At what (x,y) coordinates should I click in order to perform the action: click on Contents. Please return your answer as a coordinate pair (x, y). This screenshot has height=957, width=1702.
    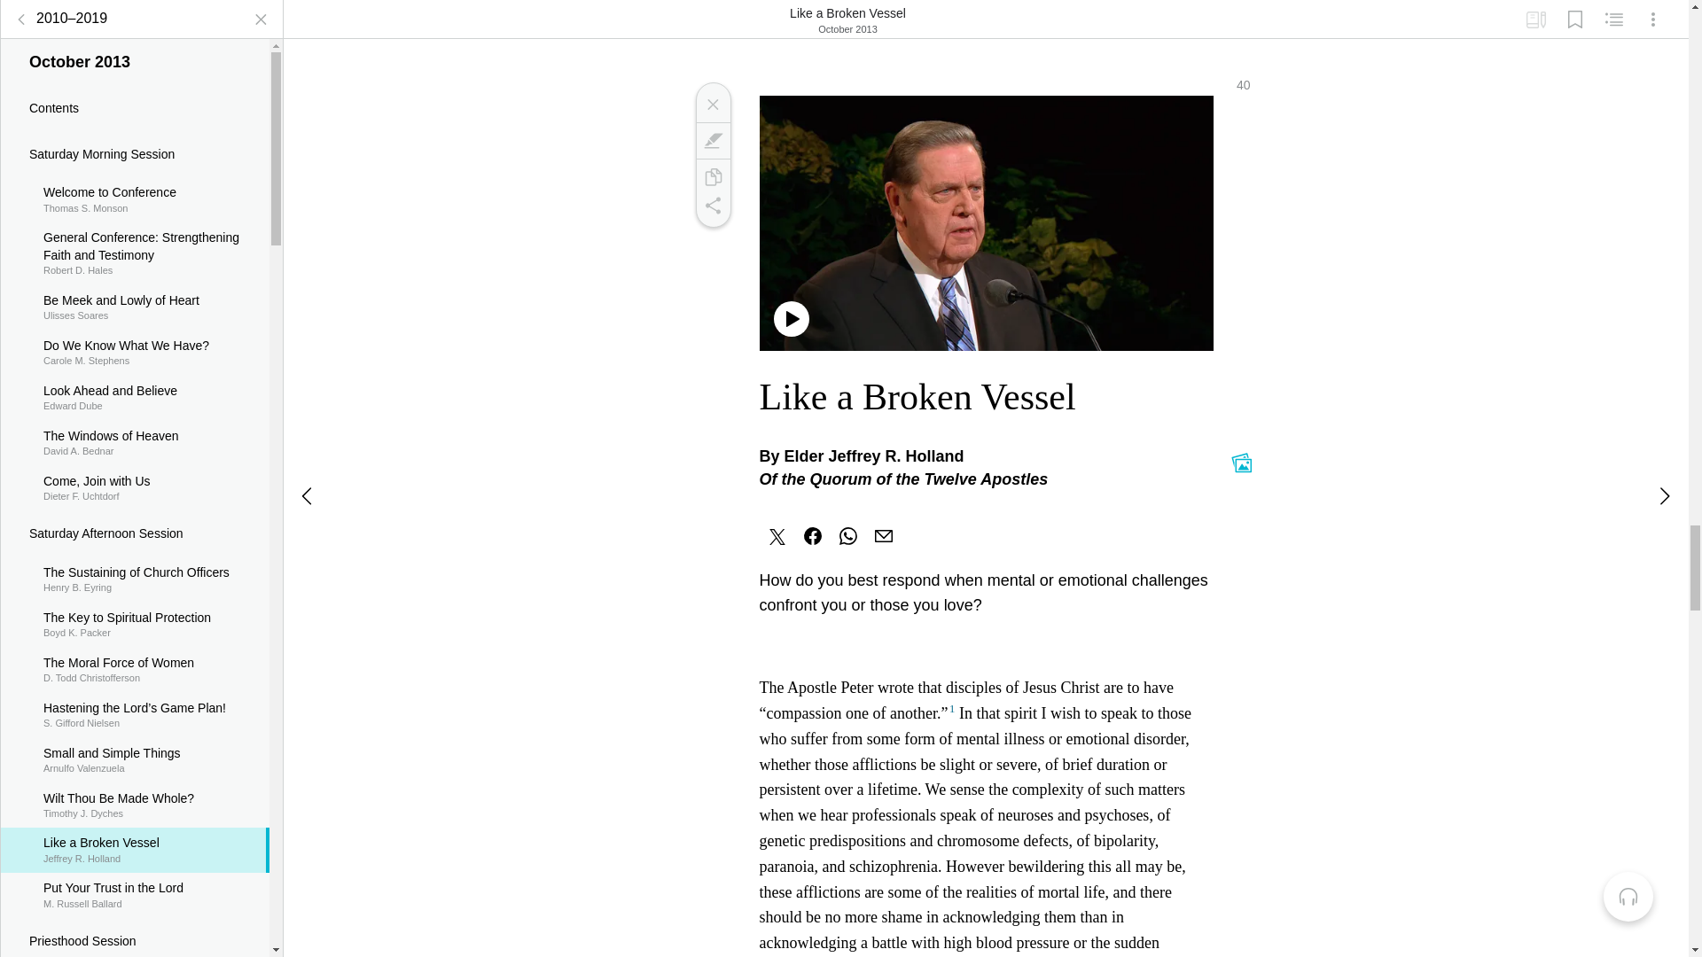
    Looking at the image, I should click on (1653, 12).